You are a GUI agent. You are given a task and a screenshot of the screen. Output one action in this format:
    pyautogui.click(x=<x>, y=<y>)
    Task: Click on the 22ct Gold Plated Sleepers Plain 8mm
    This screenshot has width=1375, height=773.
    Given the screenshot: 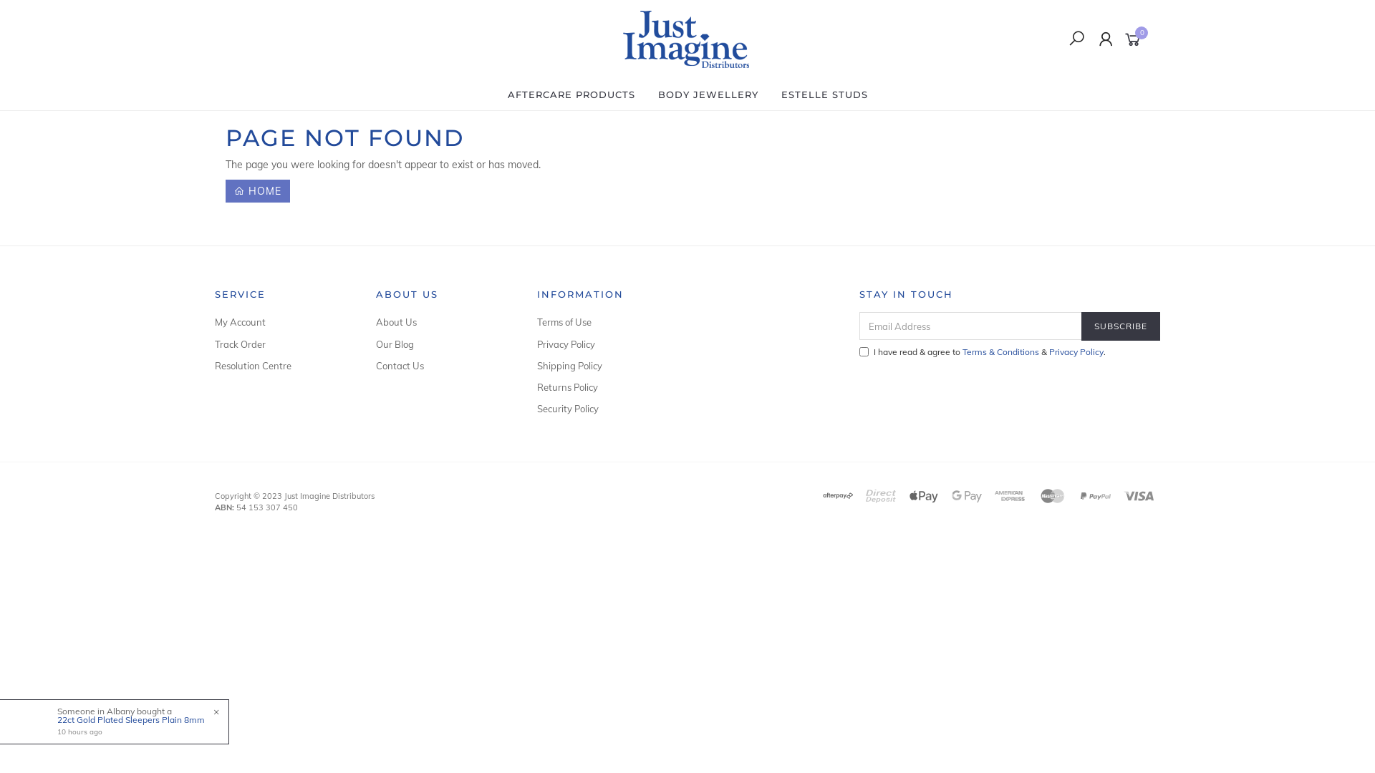 What is the action you would take?
    pyautogui.click(x=131, y=720)
    